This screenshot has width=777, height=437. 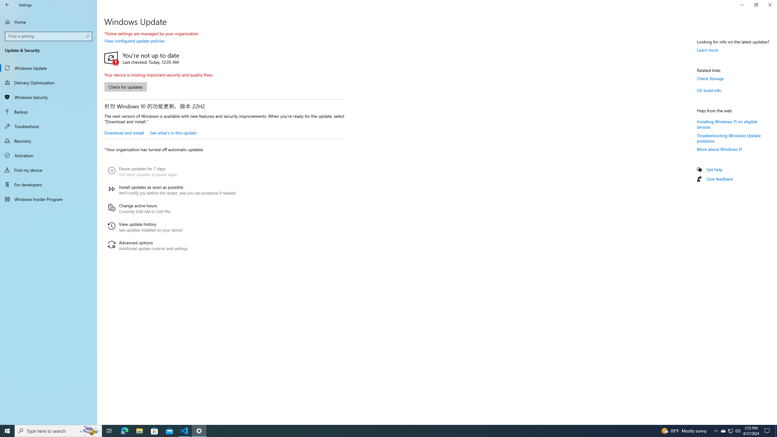 I want to click on Give feedback, so click(x=719, y=179).